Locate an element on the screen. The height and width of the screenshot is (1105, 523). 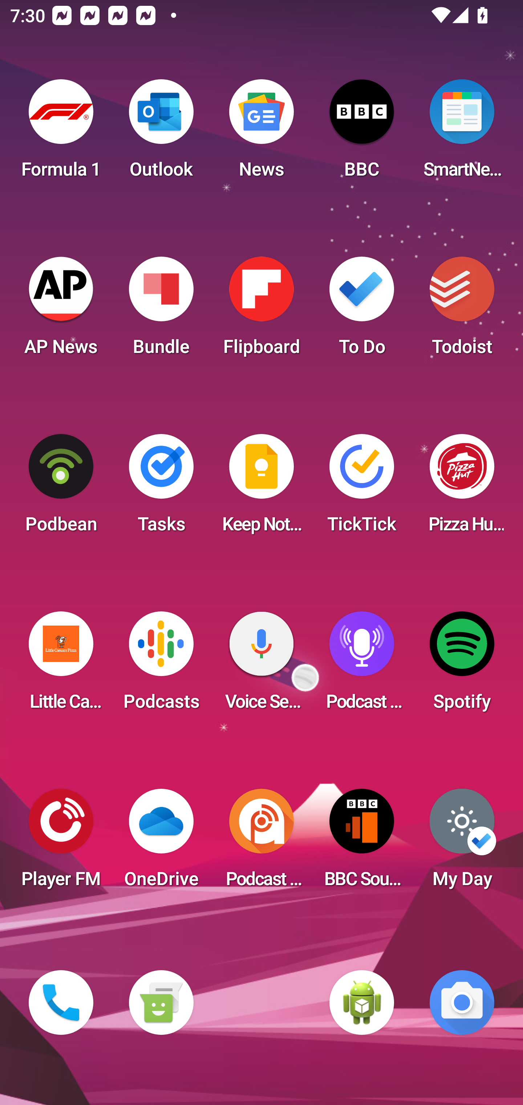
My Day is located at coordinates (462, 843).